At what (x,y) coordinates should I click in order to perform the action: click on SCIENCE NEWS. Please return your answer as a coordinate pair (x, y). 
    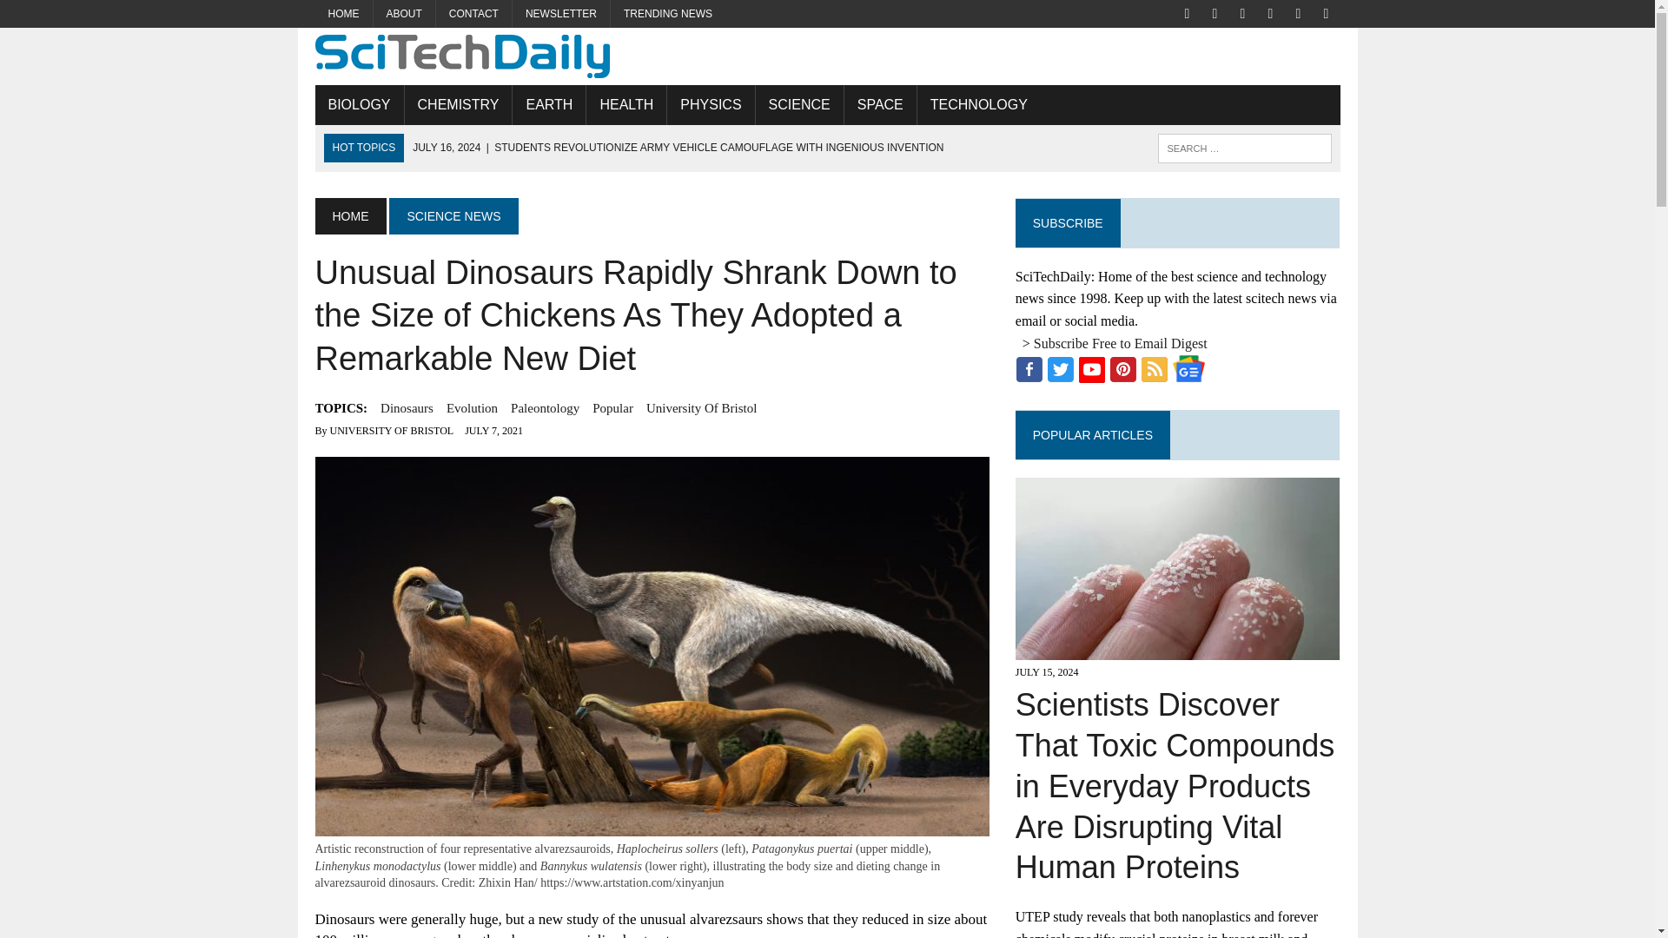
    Looking at the image, I should click on (453, 215).